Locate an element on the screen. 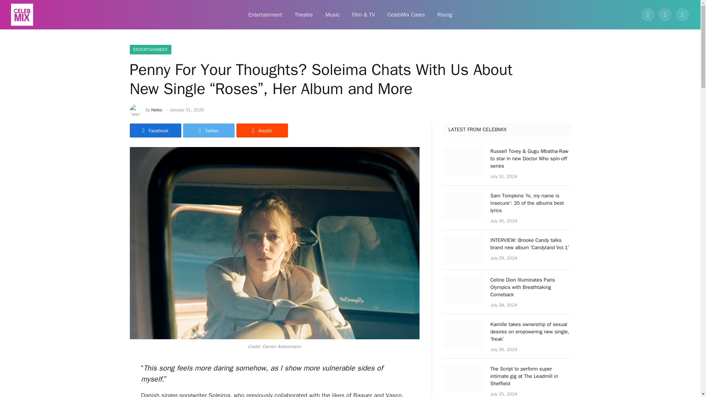  Entertainment is located at coordinates (265, 15).